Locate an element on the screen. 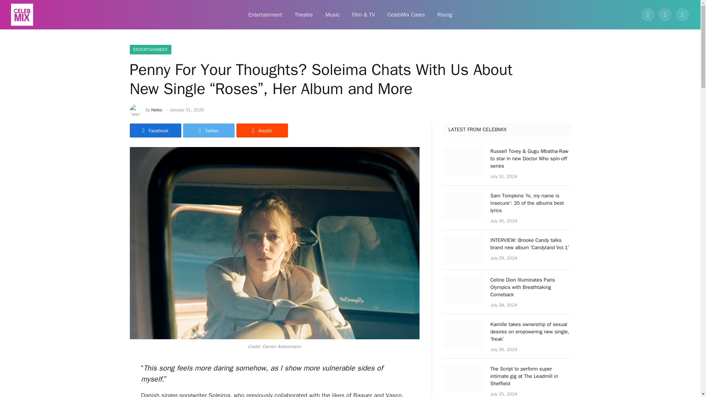  Entertainment is located at coordinates (265, 15).